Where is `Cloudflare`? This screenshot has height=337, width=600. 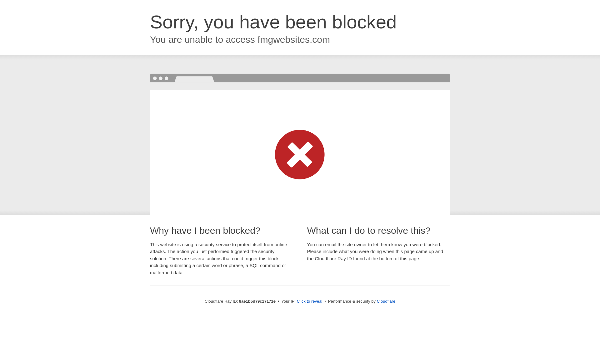
Cloudflare is located at coordinates (386, 301).